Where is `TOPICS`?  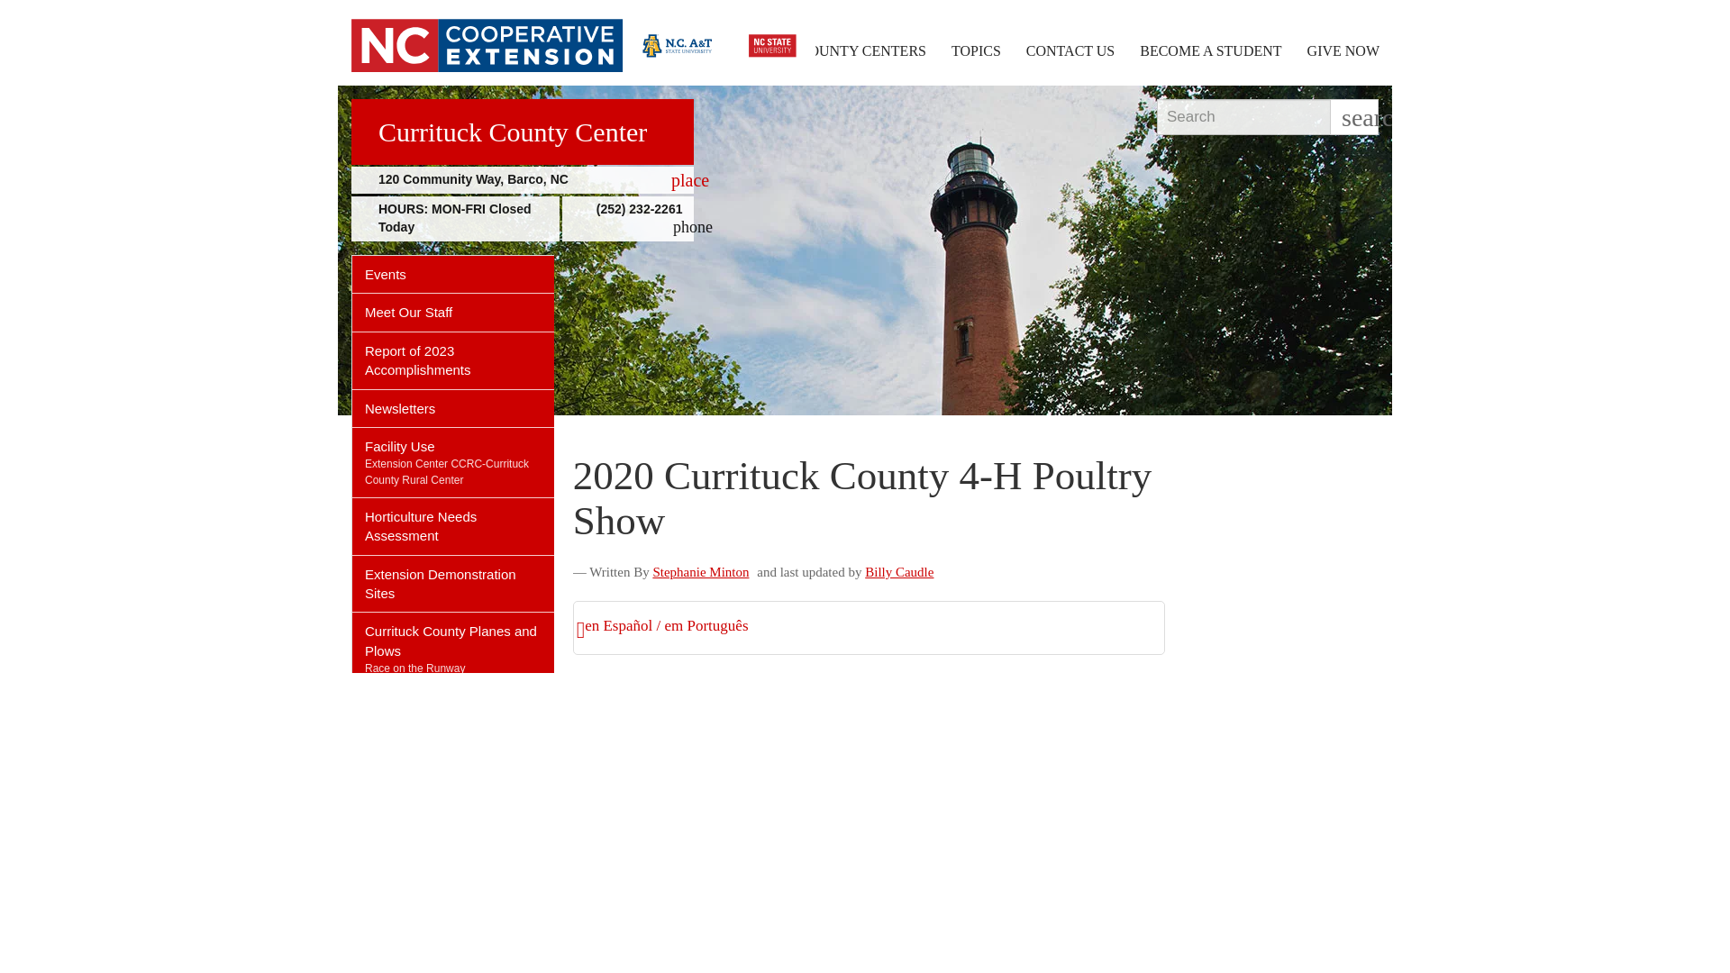
TOPICS is located at coordinates (977, 50).